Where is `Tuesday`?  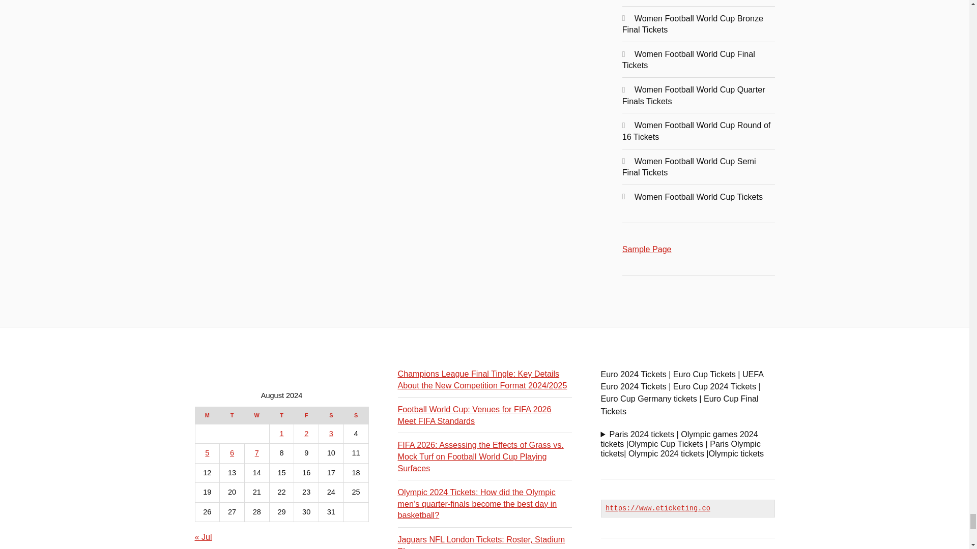 Tuesday is located at coordinates (232, 415).